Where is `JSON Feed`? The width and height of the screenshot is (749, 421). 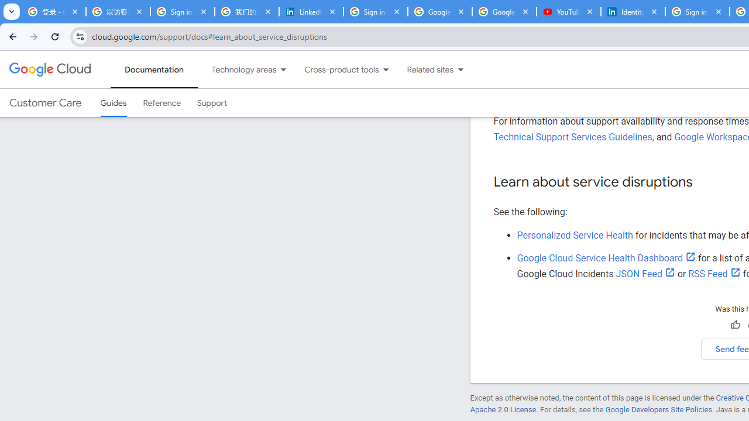
JSON Feed is located at coordinates (645, 274).